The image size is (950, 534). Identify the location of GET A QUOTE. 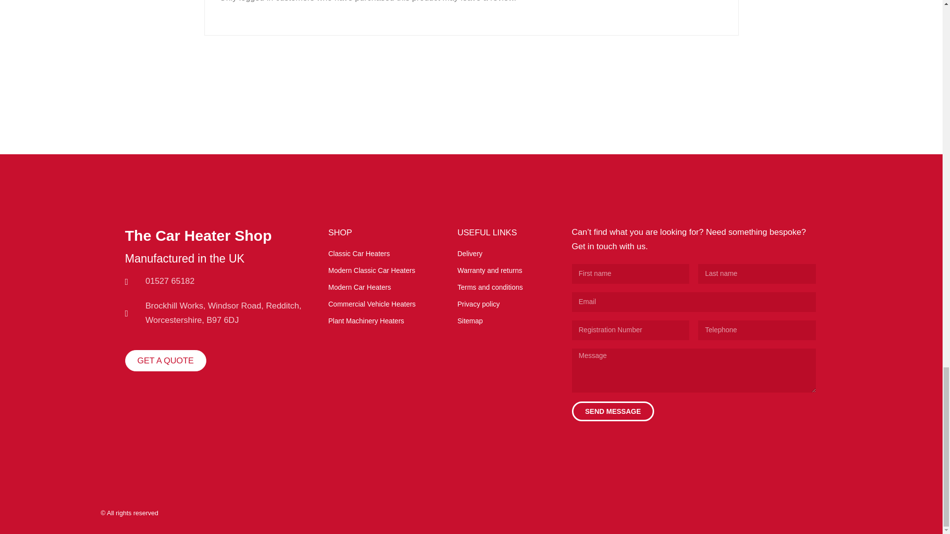
(165, 360).